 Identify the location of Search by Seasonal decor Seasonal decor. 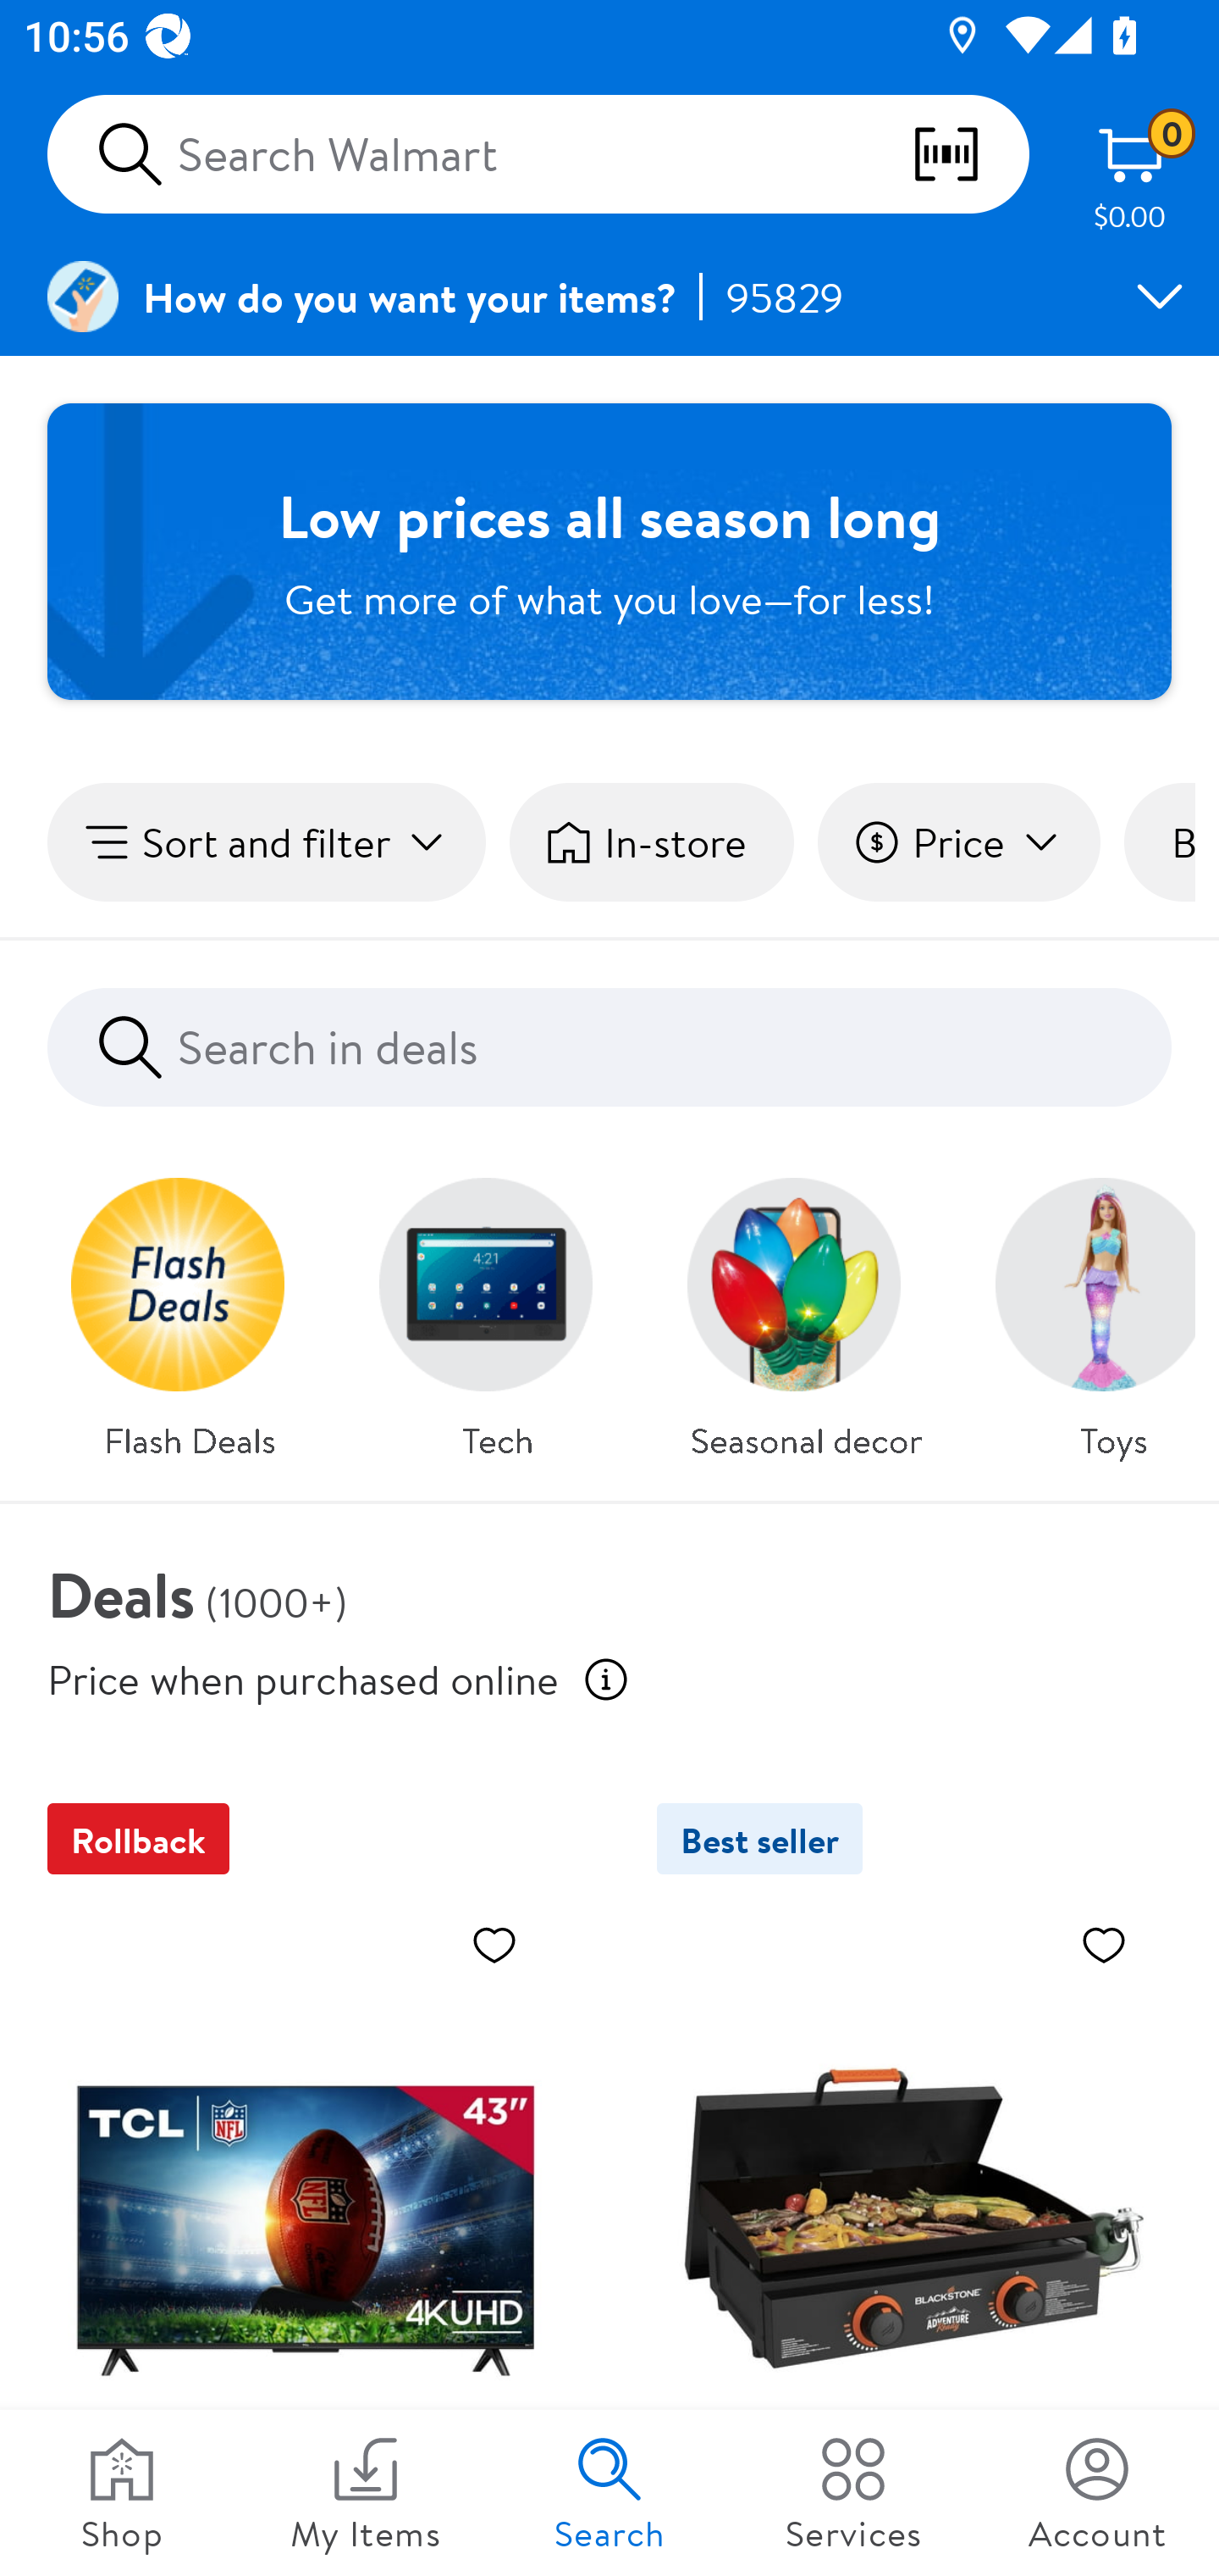
(806, 1309).